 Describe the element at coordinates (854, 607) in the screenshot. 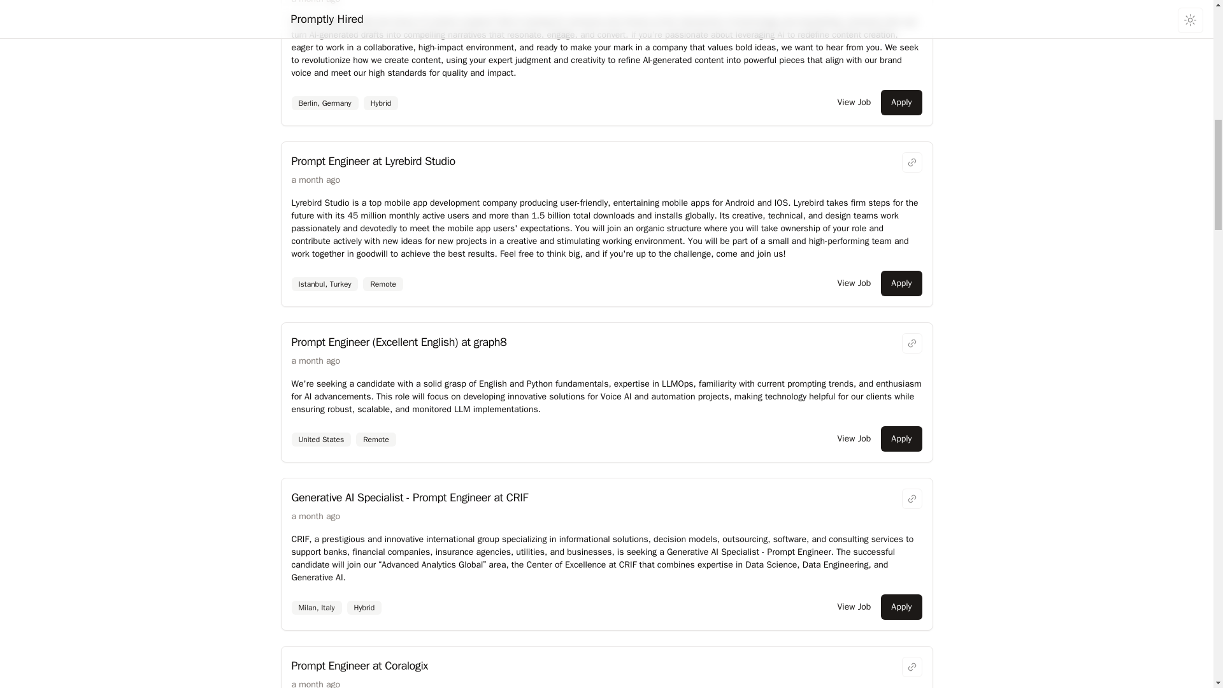

I see `View Job` at that location.